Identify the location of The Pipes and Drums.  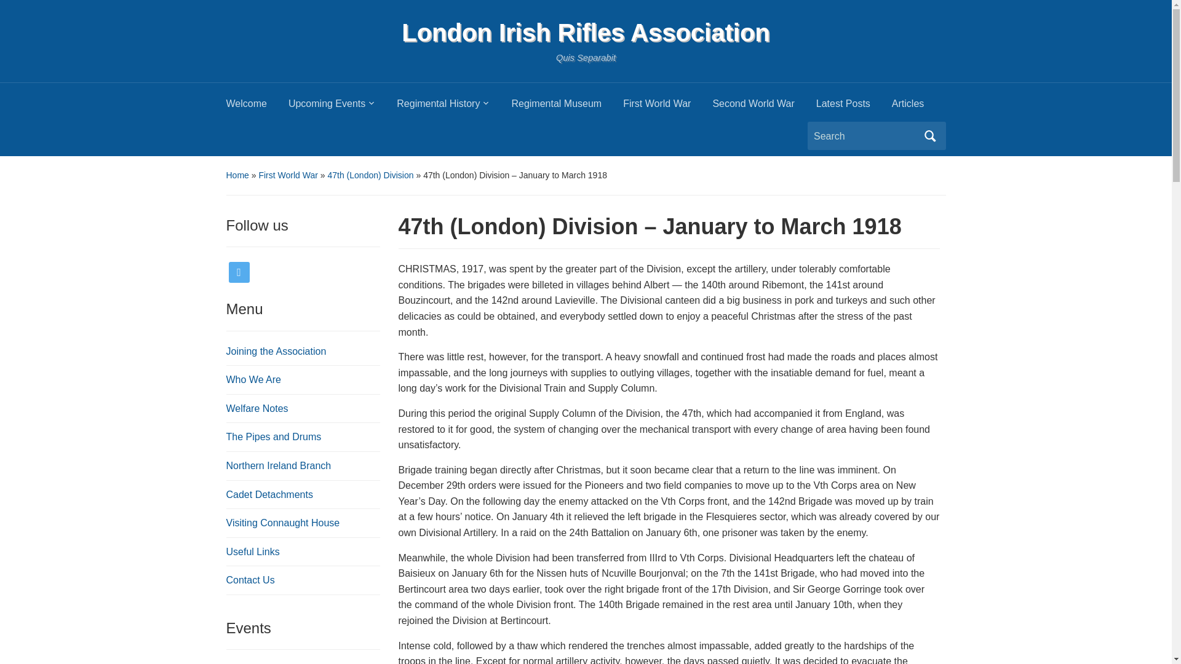
(274, 437).